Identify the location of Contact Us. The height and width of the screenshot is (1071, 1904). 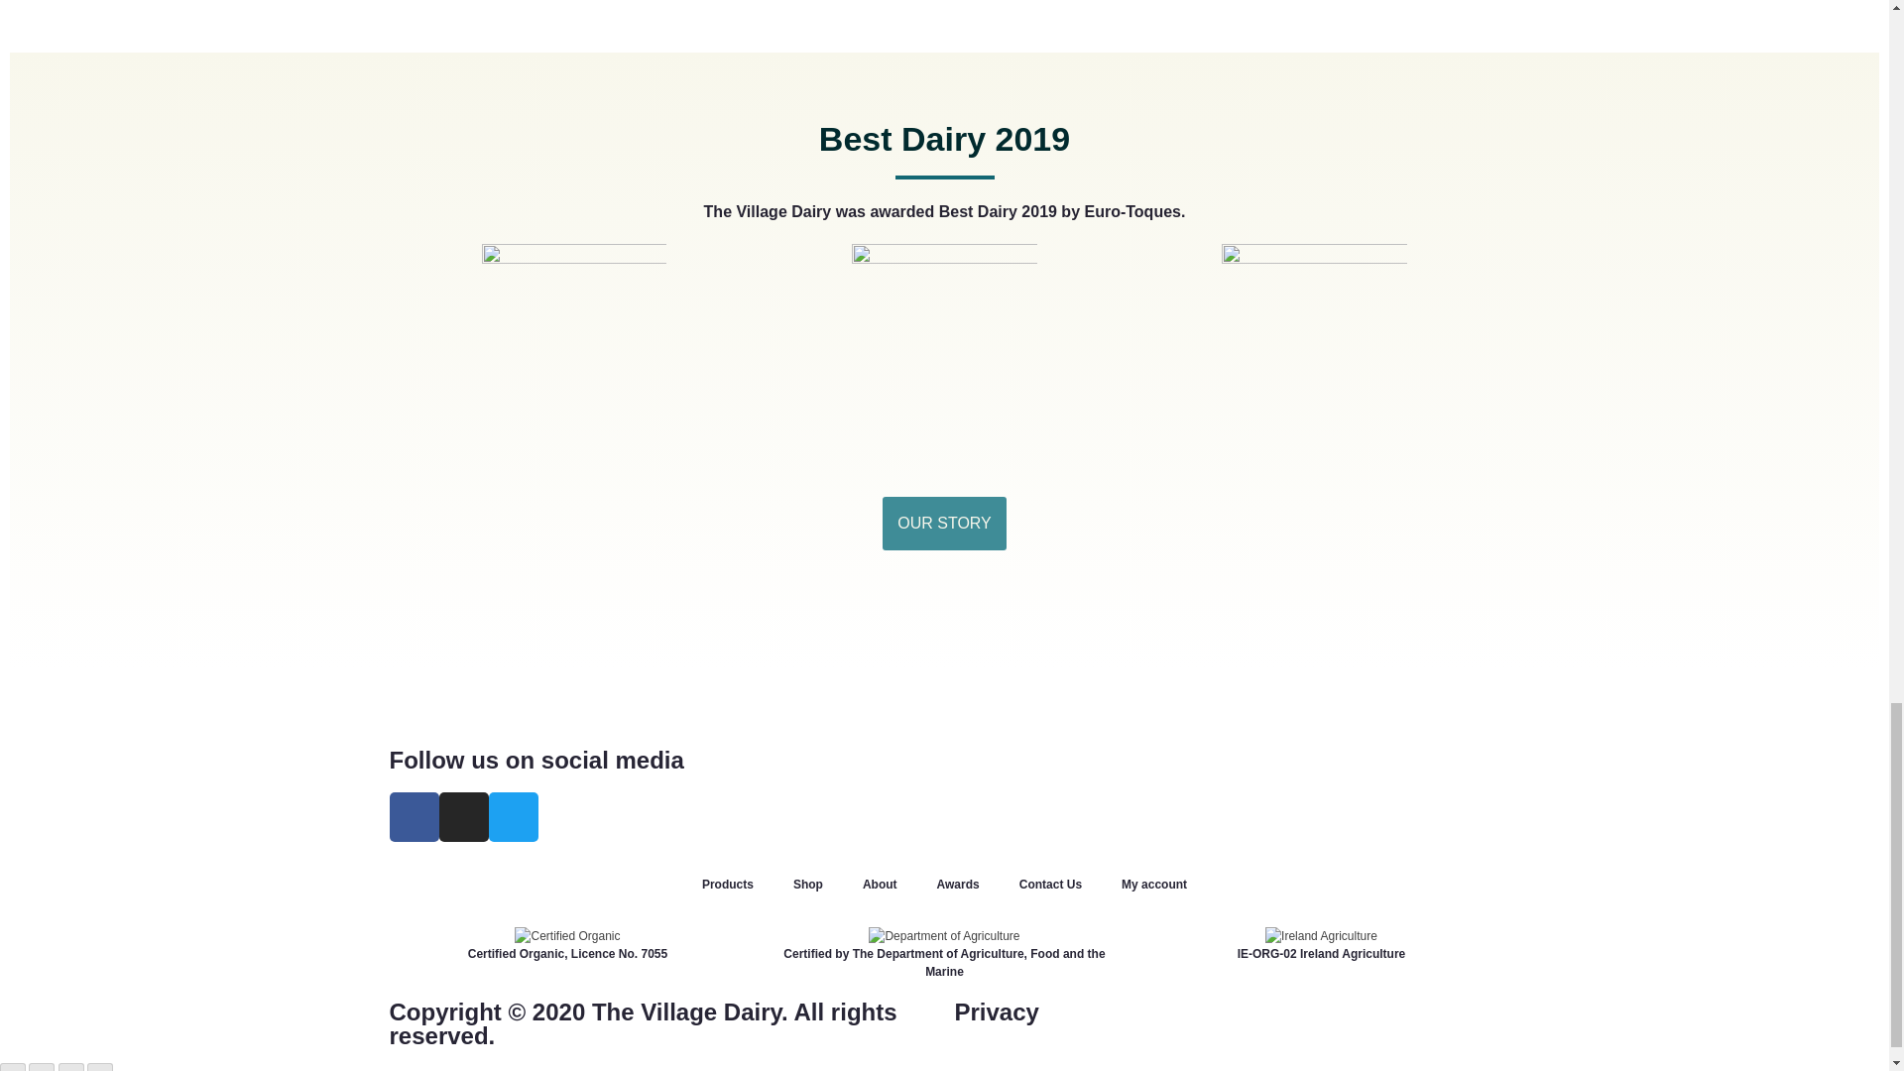
(1051, 885).